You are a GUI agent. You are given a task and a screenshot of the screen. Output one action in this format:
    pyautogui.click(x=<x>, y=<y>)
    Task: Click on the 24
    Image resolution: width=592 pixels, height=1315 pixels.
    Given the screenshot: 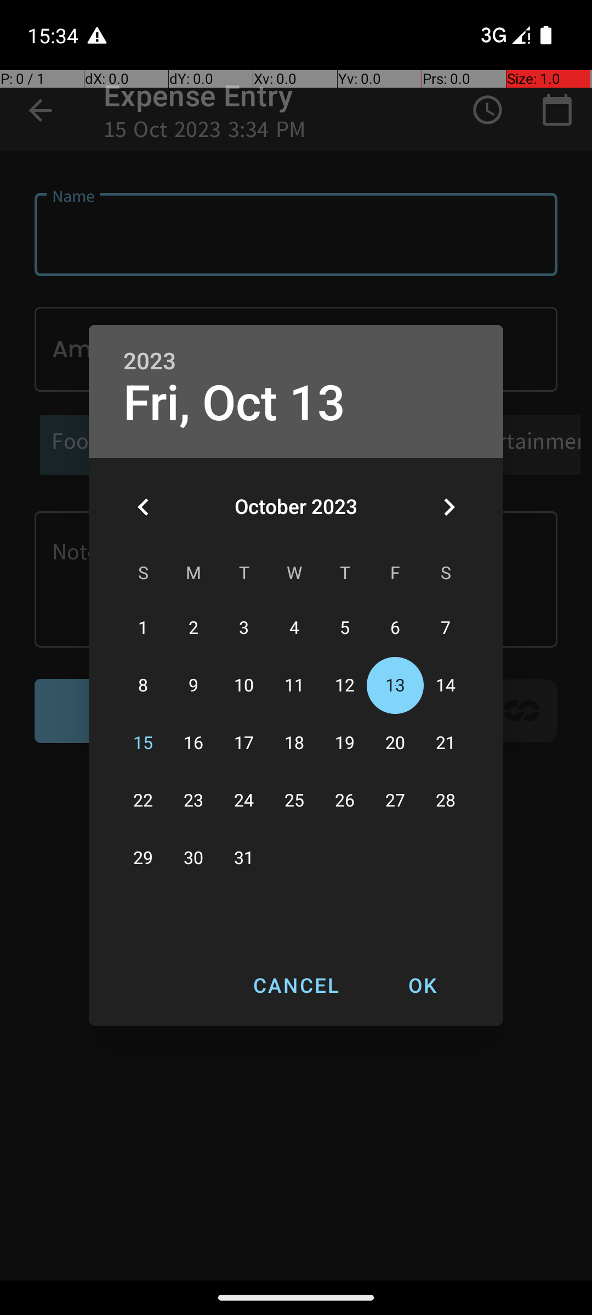 What is the action you would take?
    pyautogui.click(x=244, y=801)
    